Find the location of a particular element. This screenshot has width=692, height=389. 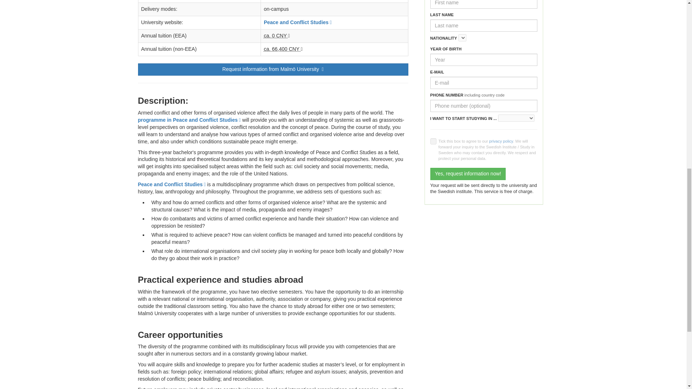

Yes, request information now! is located at coordinates (468, 174).